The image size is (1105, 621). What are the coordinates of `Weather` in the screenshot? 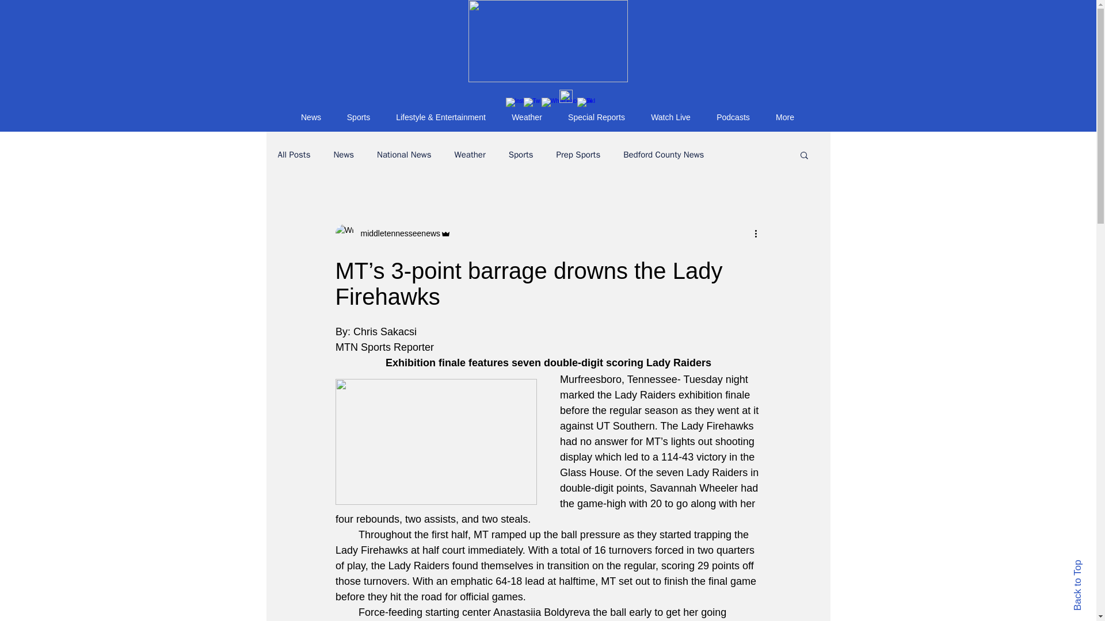 It's located at (526, 117).